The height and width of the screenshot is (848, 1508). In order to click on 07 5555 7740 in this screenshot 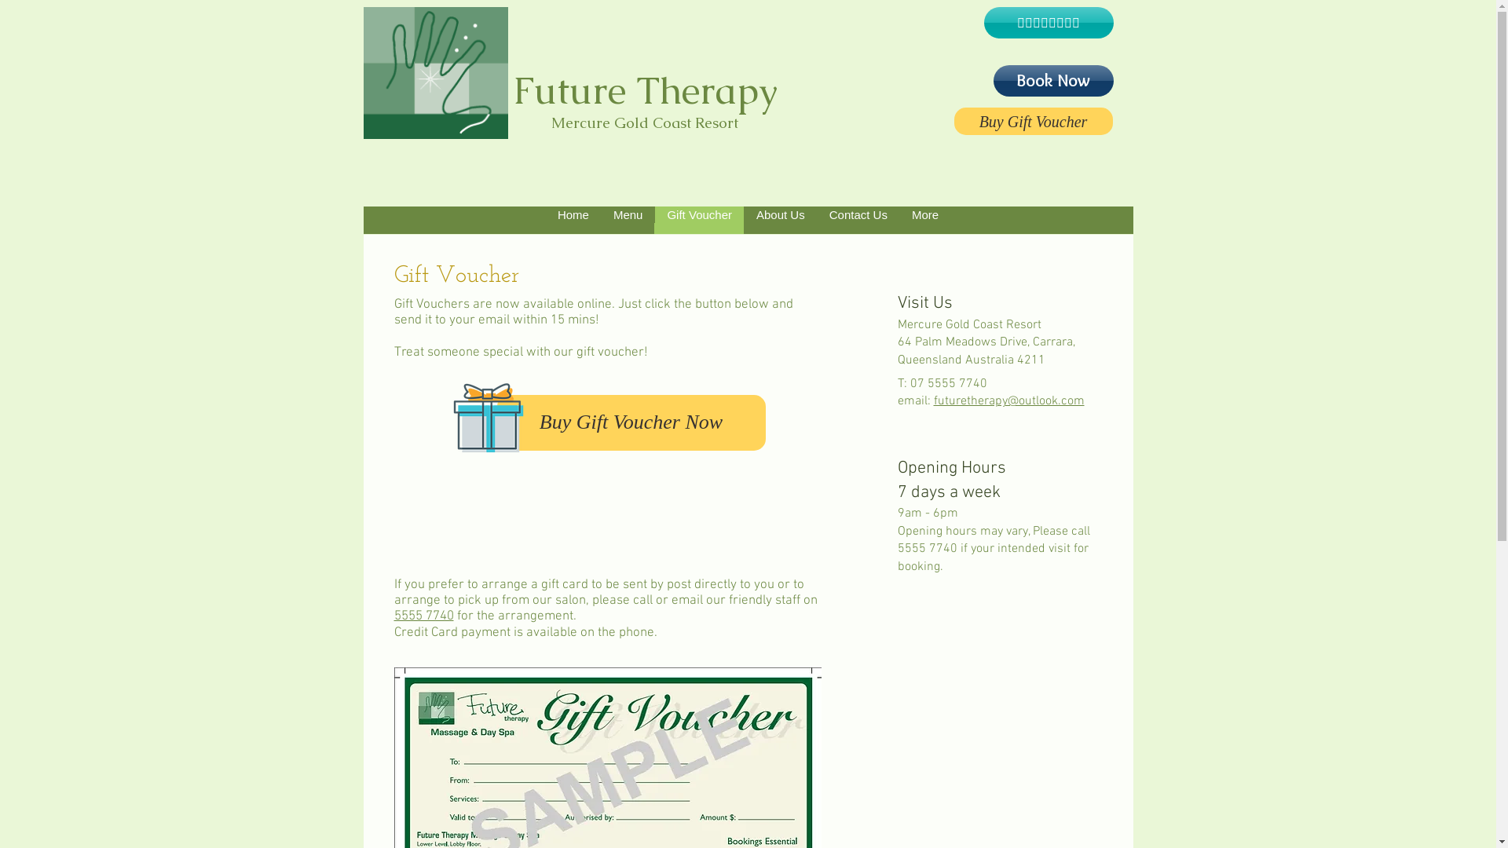, I will do `click(948, 384)`.